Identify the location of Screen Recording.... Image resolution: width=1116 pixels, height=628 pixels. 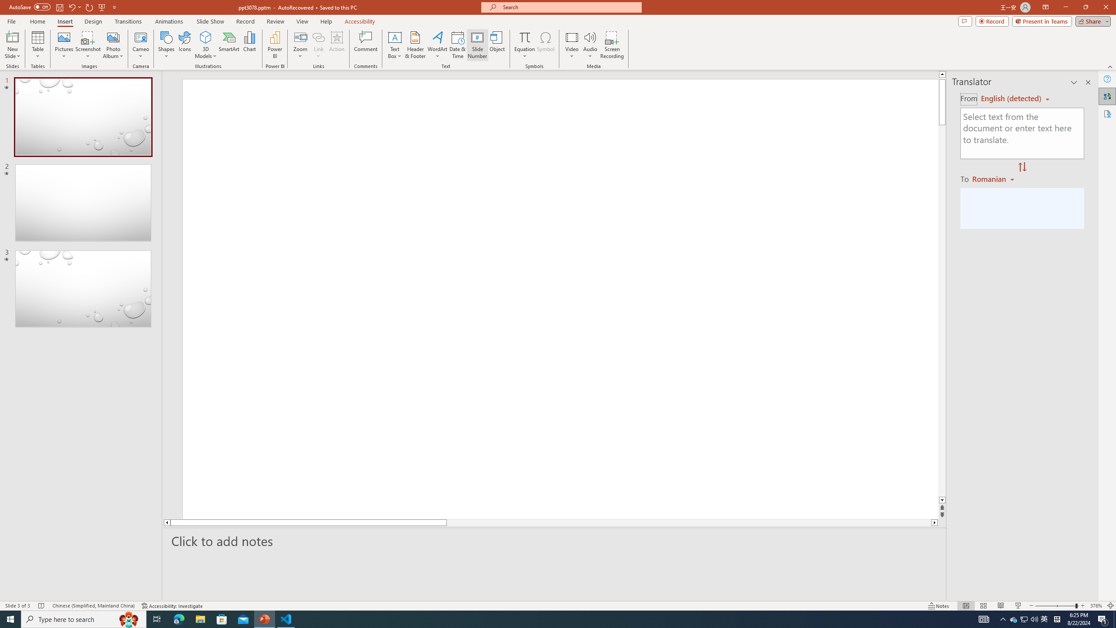
(612, 45).